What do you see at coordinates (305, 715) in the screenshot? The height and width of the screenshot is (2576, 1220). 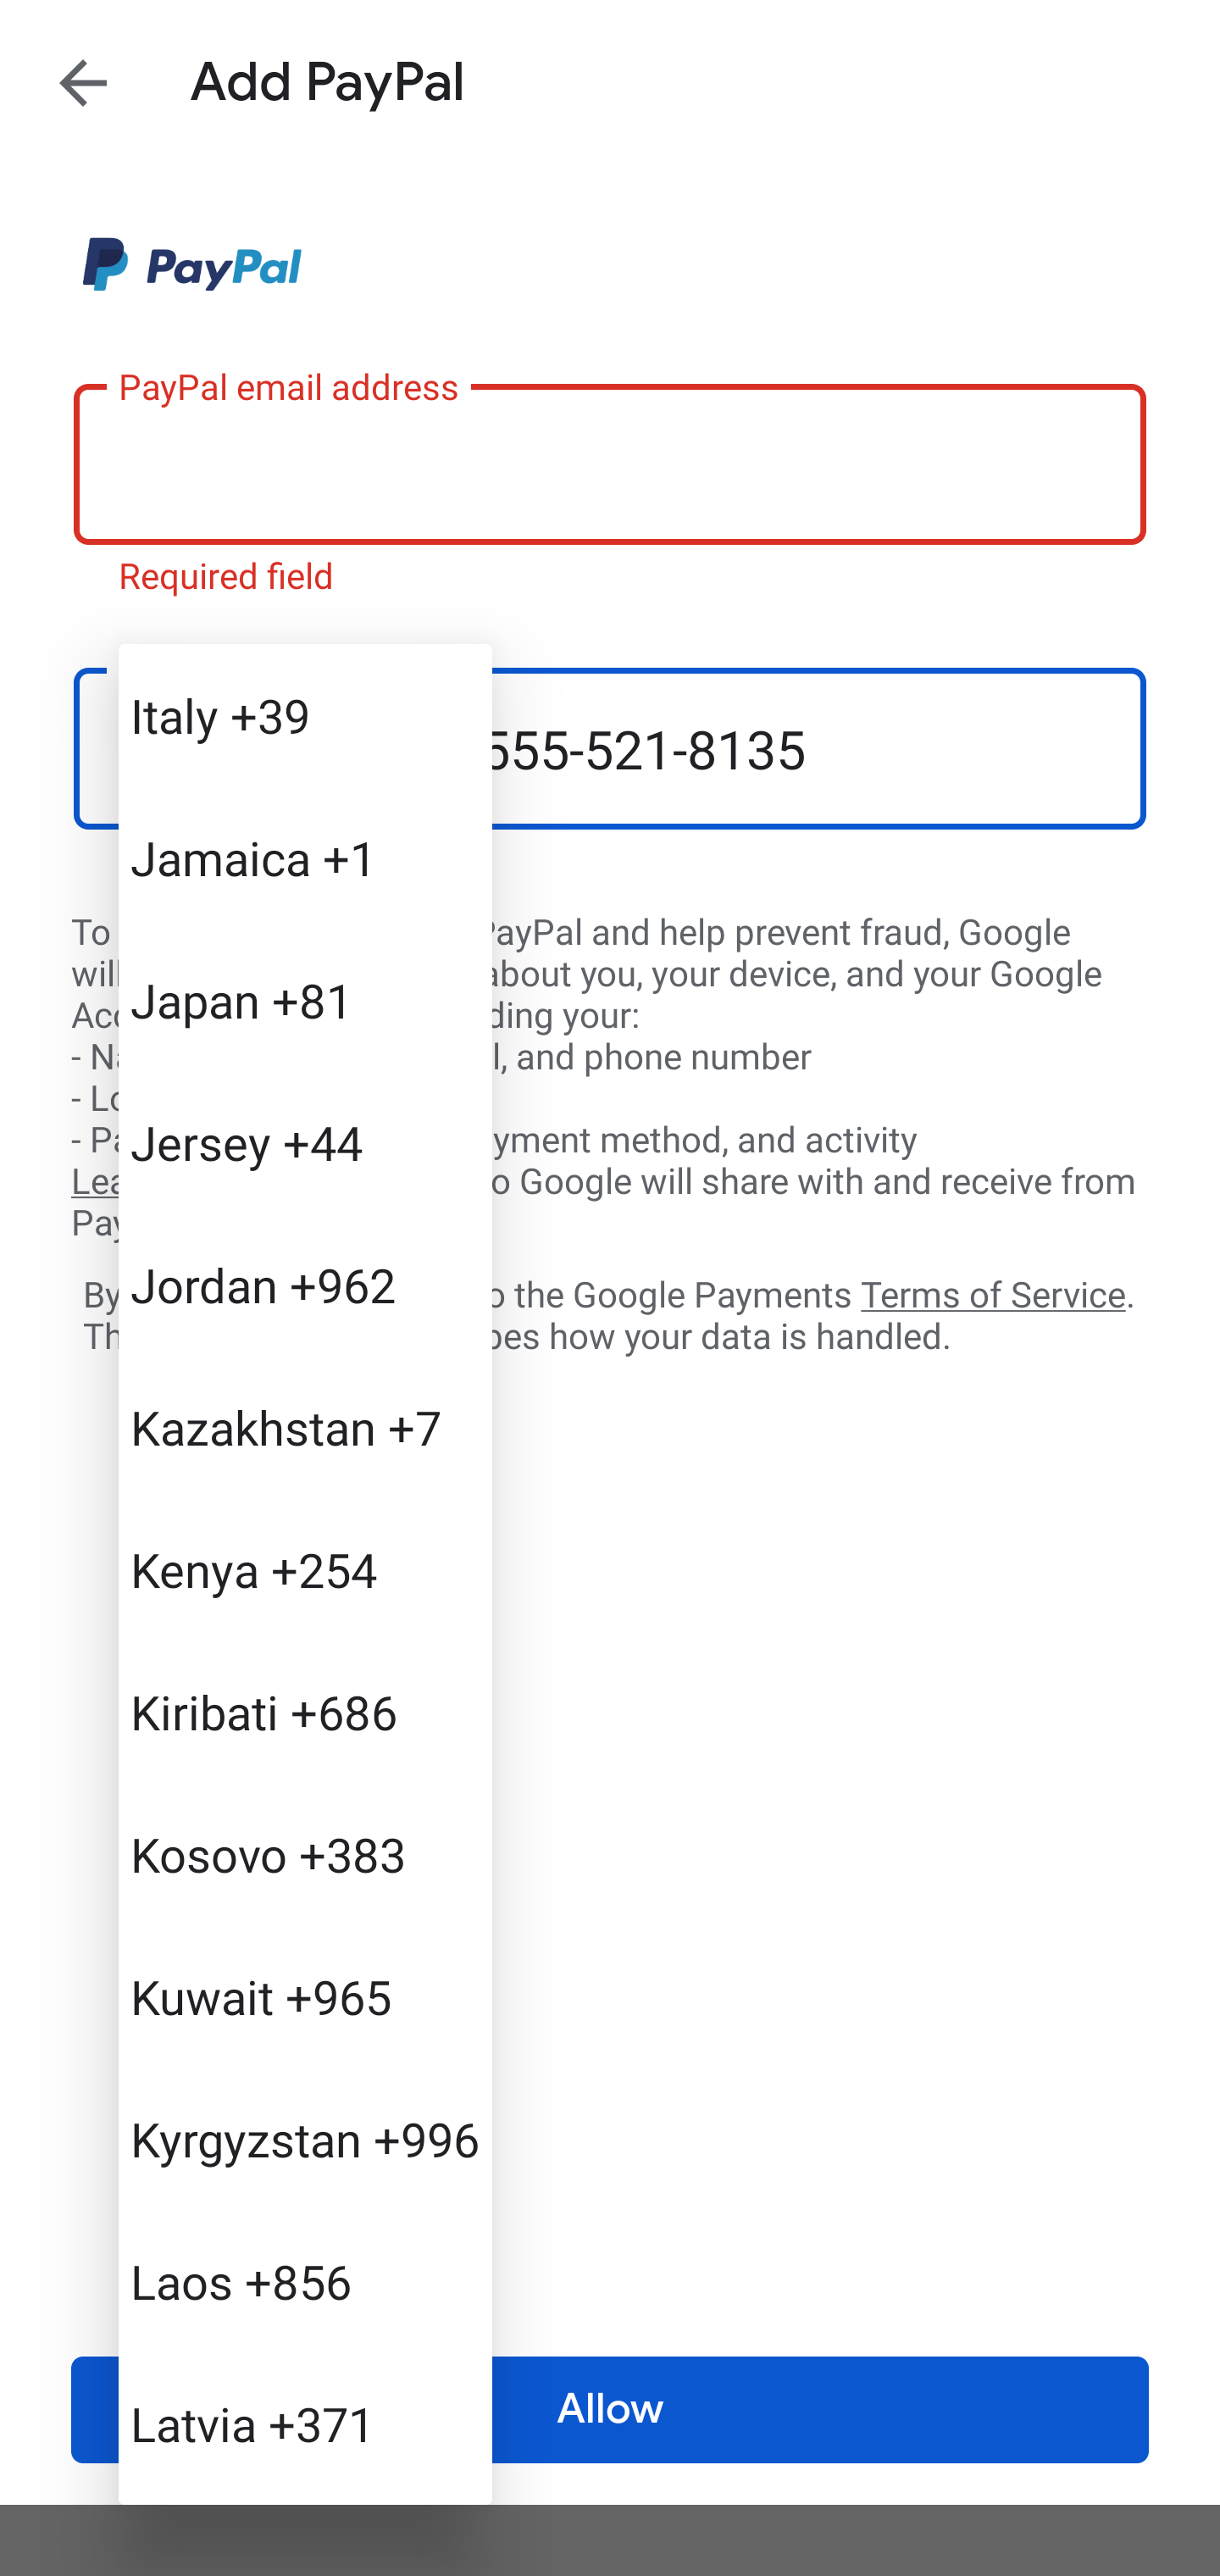 I see `Italy +39` at bounding box center [305, 715].